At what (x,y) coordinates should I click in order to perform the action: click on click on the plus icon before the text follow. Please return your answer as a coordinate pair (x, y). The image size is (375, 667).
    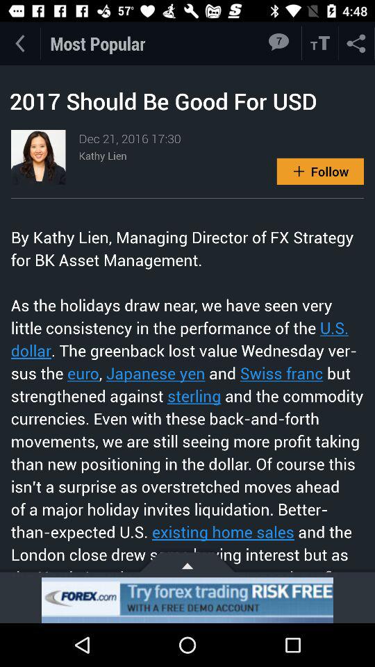
    Looking at the image, I should click on (299, 172).